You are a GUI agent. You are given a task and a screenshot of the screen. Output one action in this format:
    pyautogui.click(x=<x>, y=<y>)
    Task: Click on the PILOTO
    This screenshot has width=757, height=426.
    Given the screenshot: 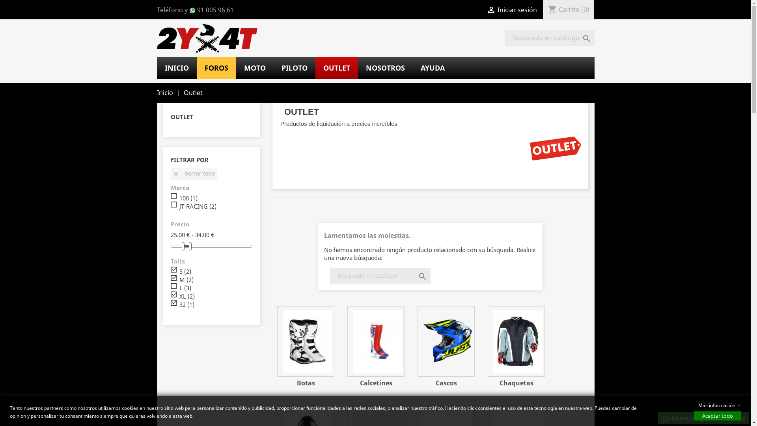 What is the action you would take?
    pyautogui.click(x=295, y=68)
    